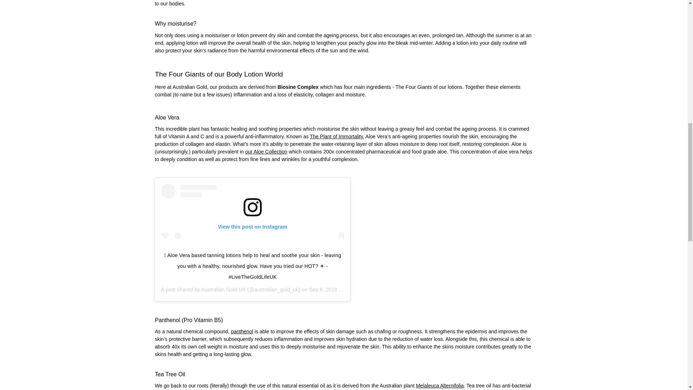 This screenshot has height=390, width=693. What do you see at coordinates (242, 331) in the screenshot?
I see `panthenol` at bounding box center [242, 331].